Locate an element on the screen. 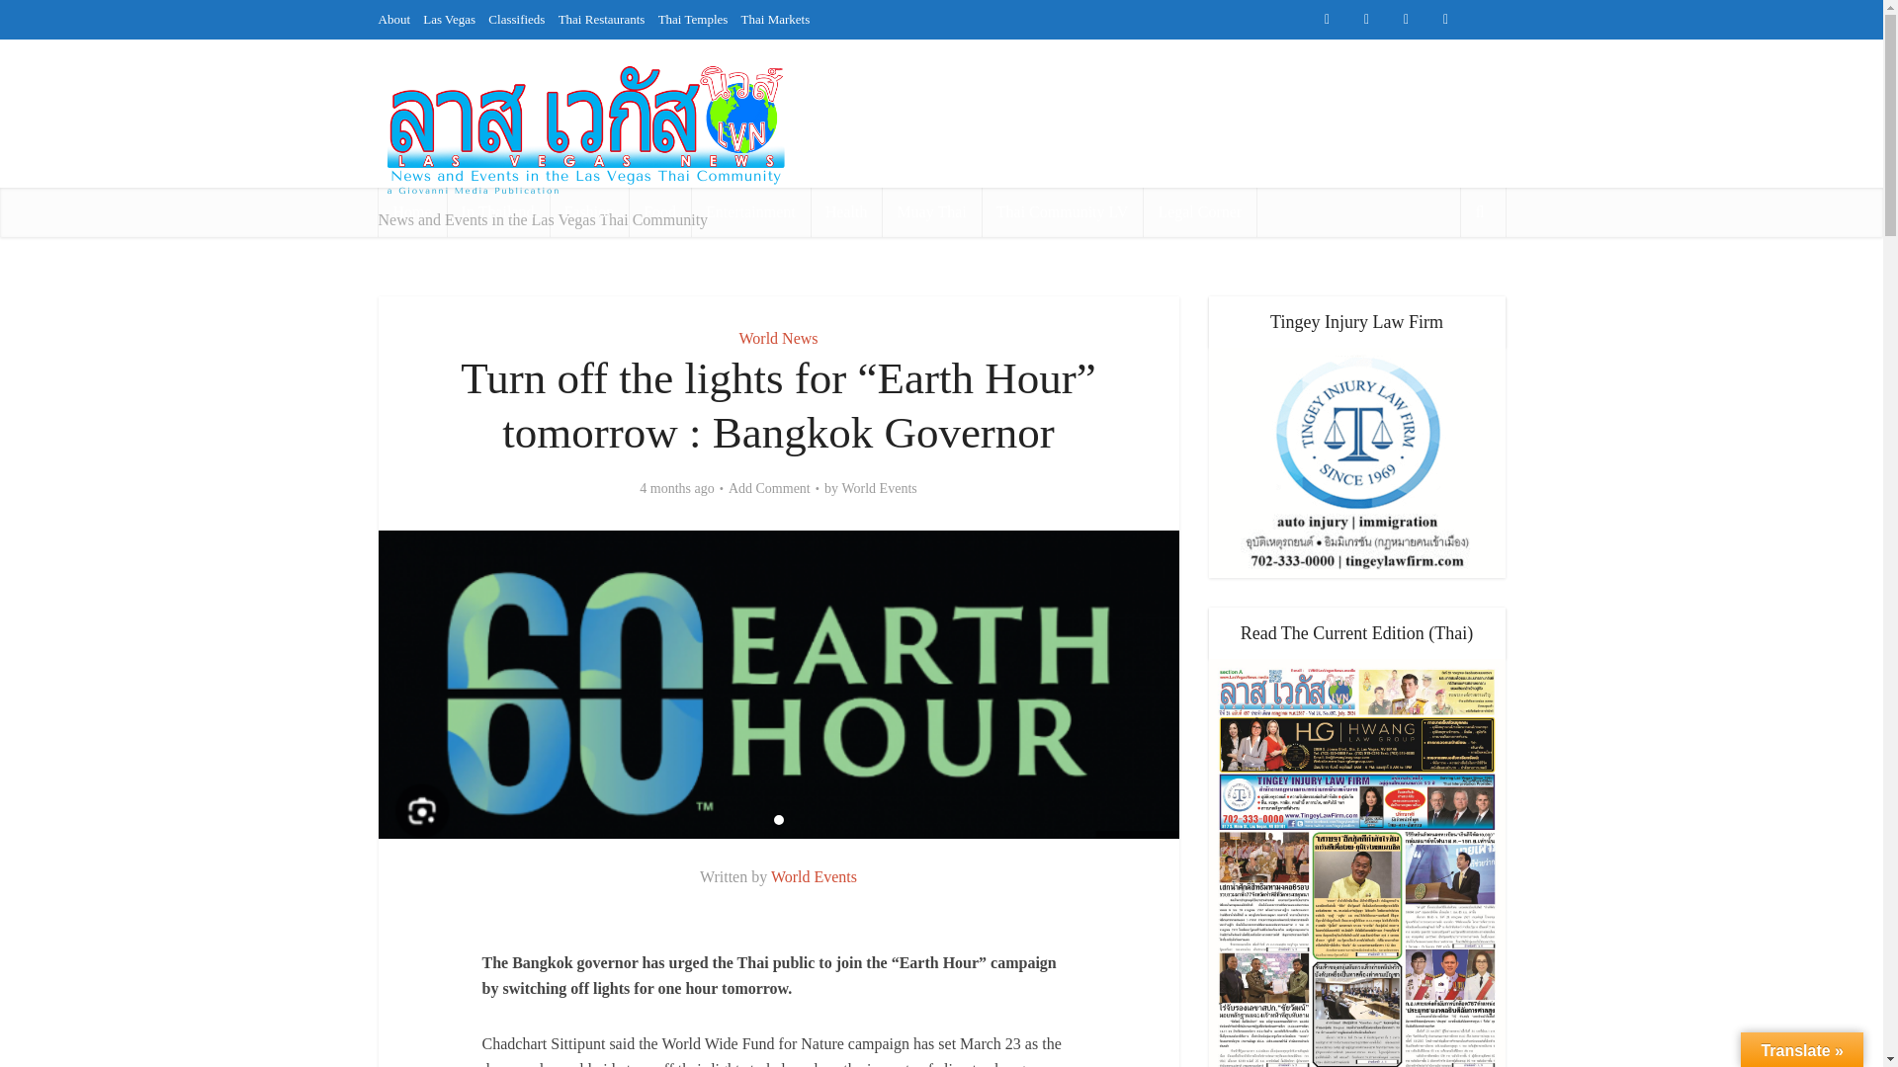 Image resolution: width=1898 pixels, height=1067 pixels. About is located at coordinates (393, 19).